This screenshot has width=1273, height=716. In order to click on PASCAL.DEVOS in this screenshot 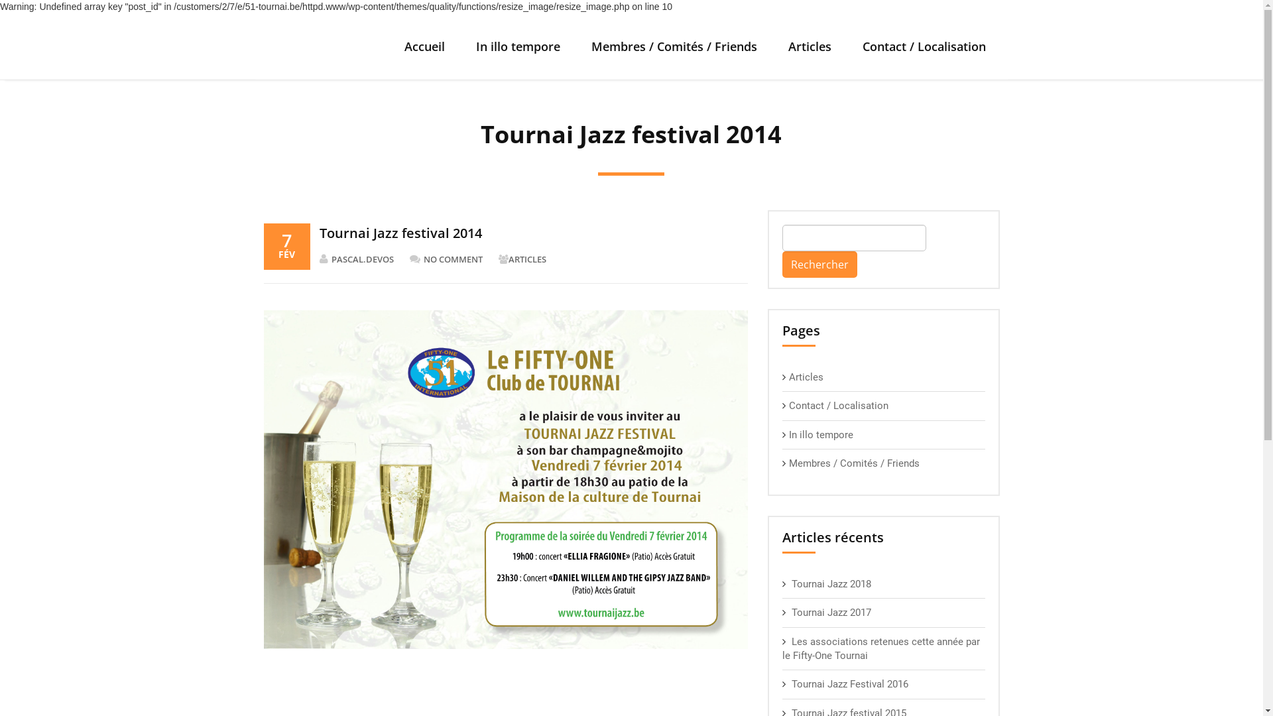, I will do `click(363, 260)`.